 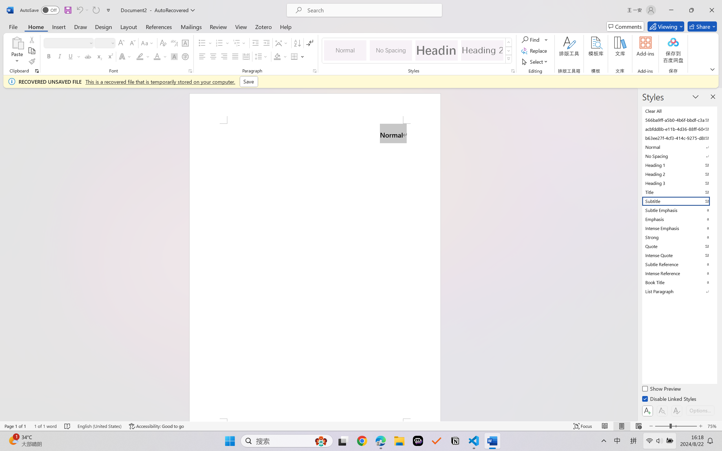 I want to click on Decrease Indent, so click(x=256, y=43).